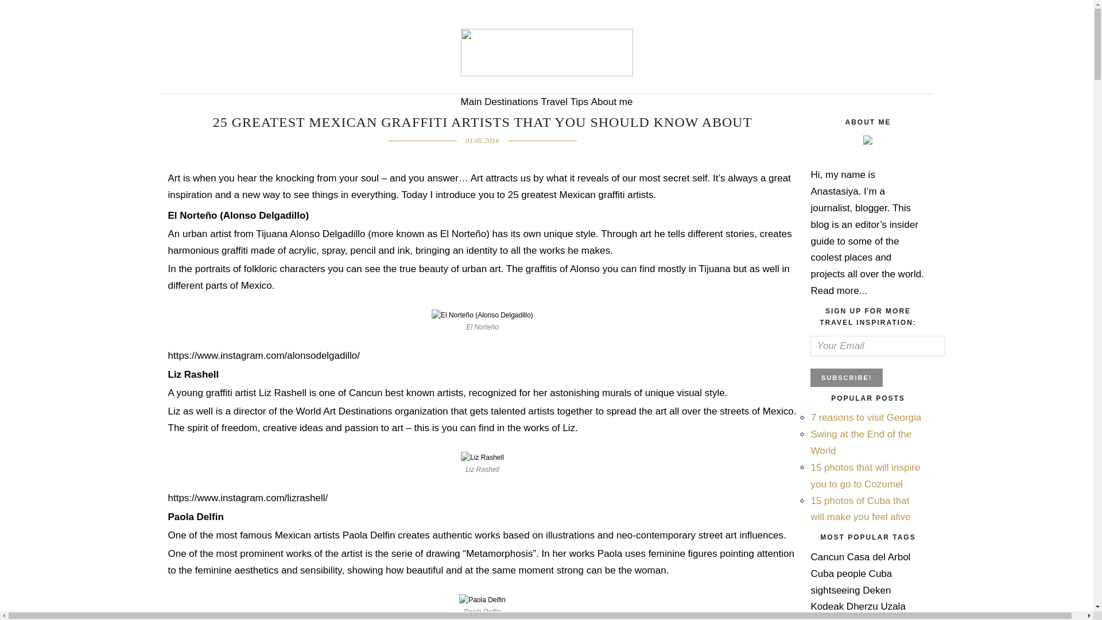 The height and width of the screenshot is (620, 1102). What do you see at coordinates (865, 475) in the screenshot?
I see `15 photos that will inspire you to go to Cozumel` at bounding box center [865, 475].